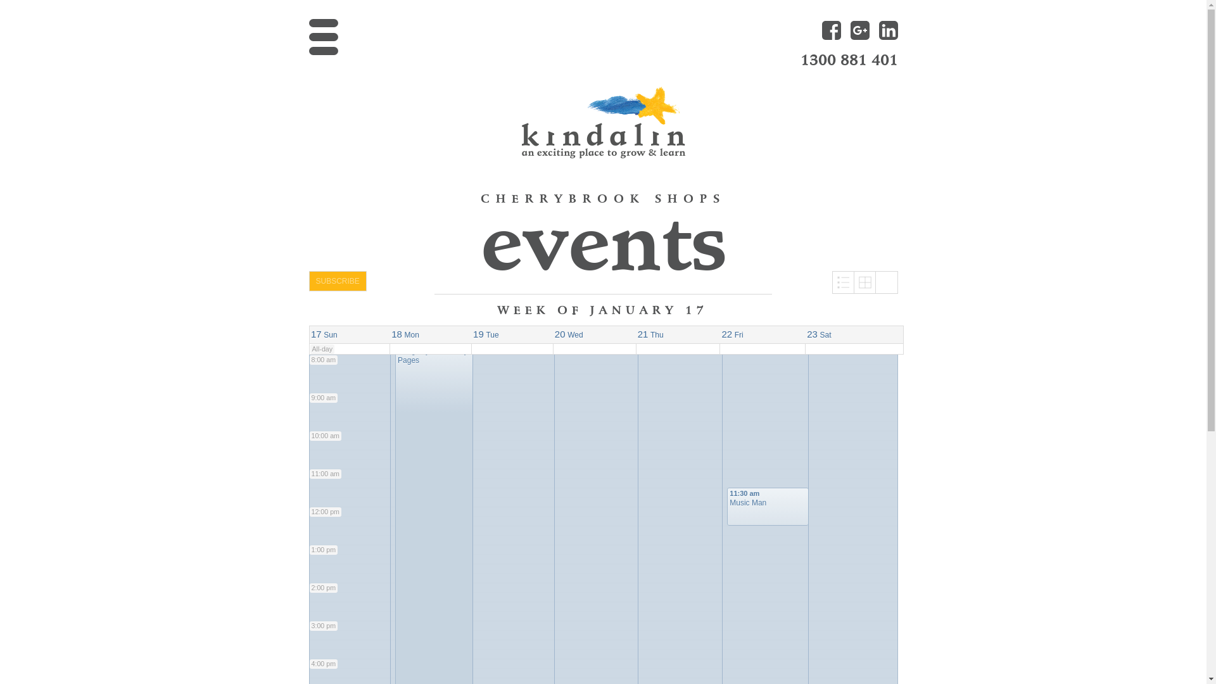  I want to click on 17 Sun, so click(324, 334).